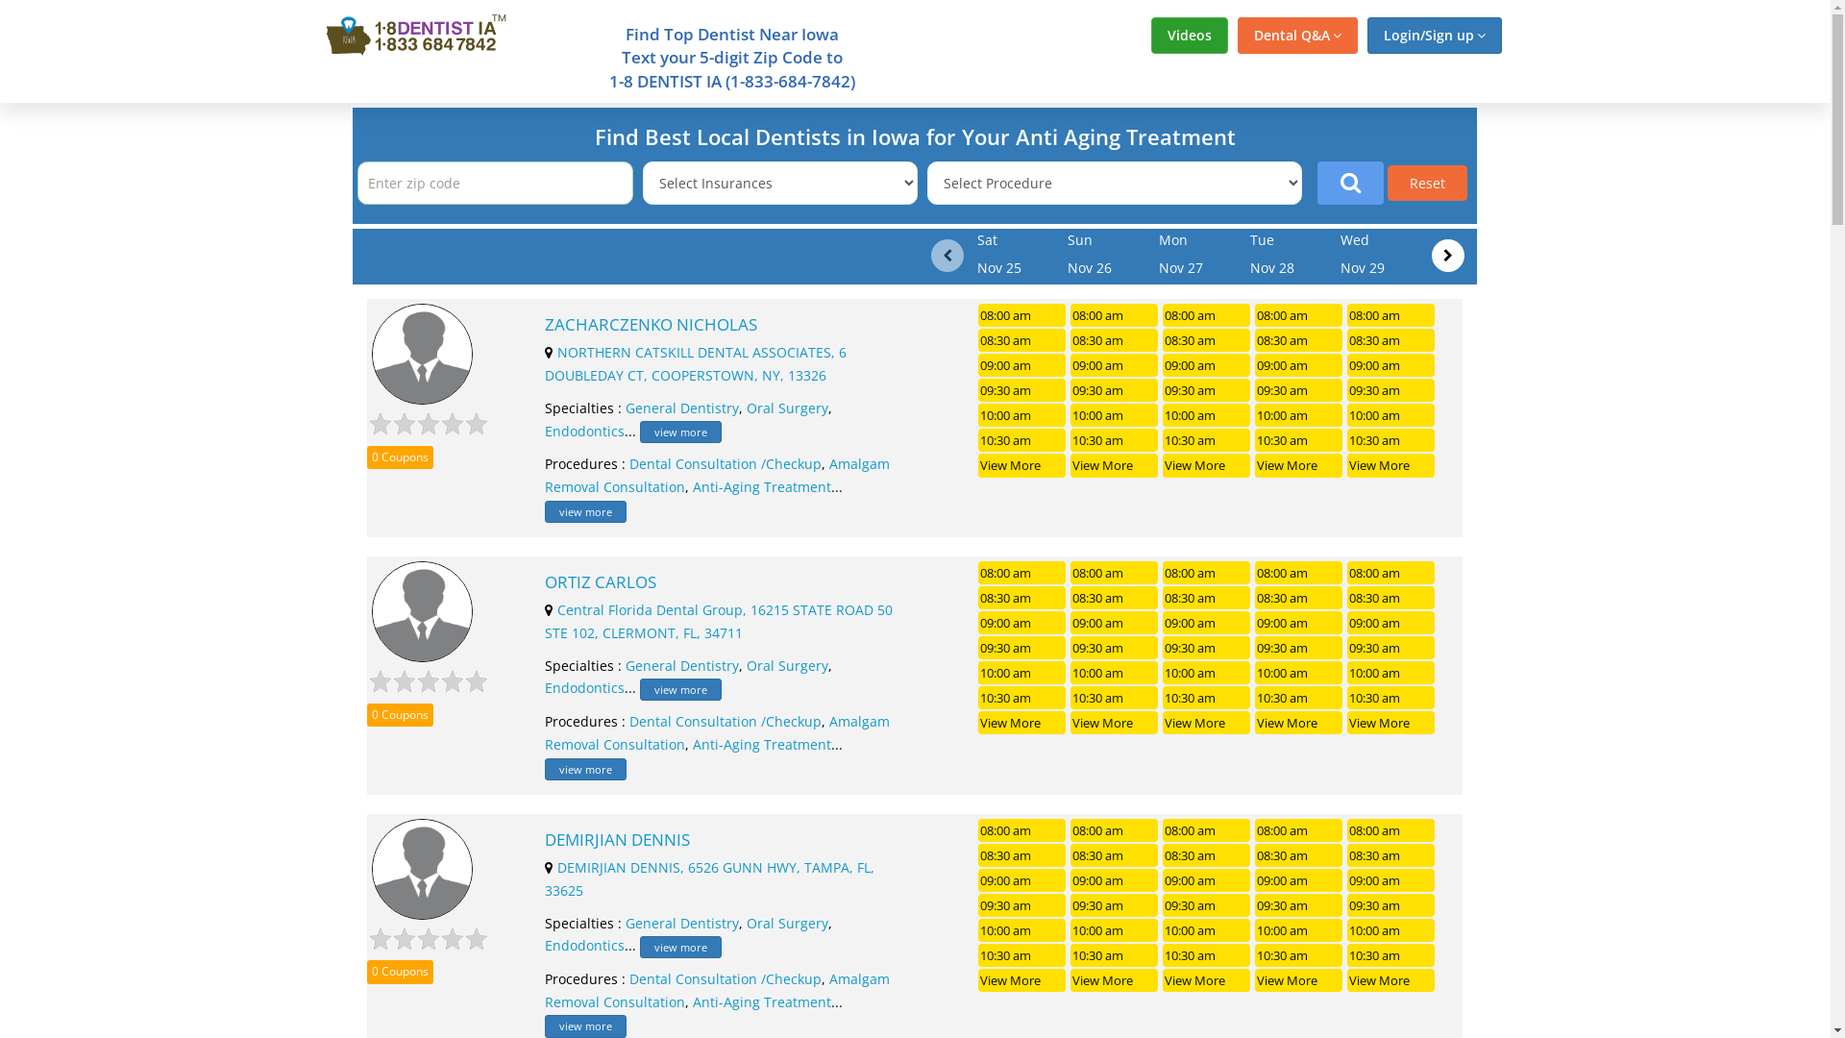  I want to click on 09:00 am, so click(1391, 365).